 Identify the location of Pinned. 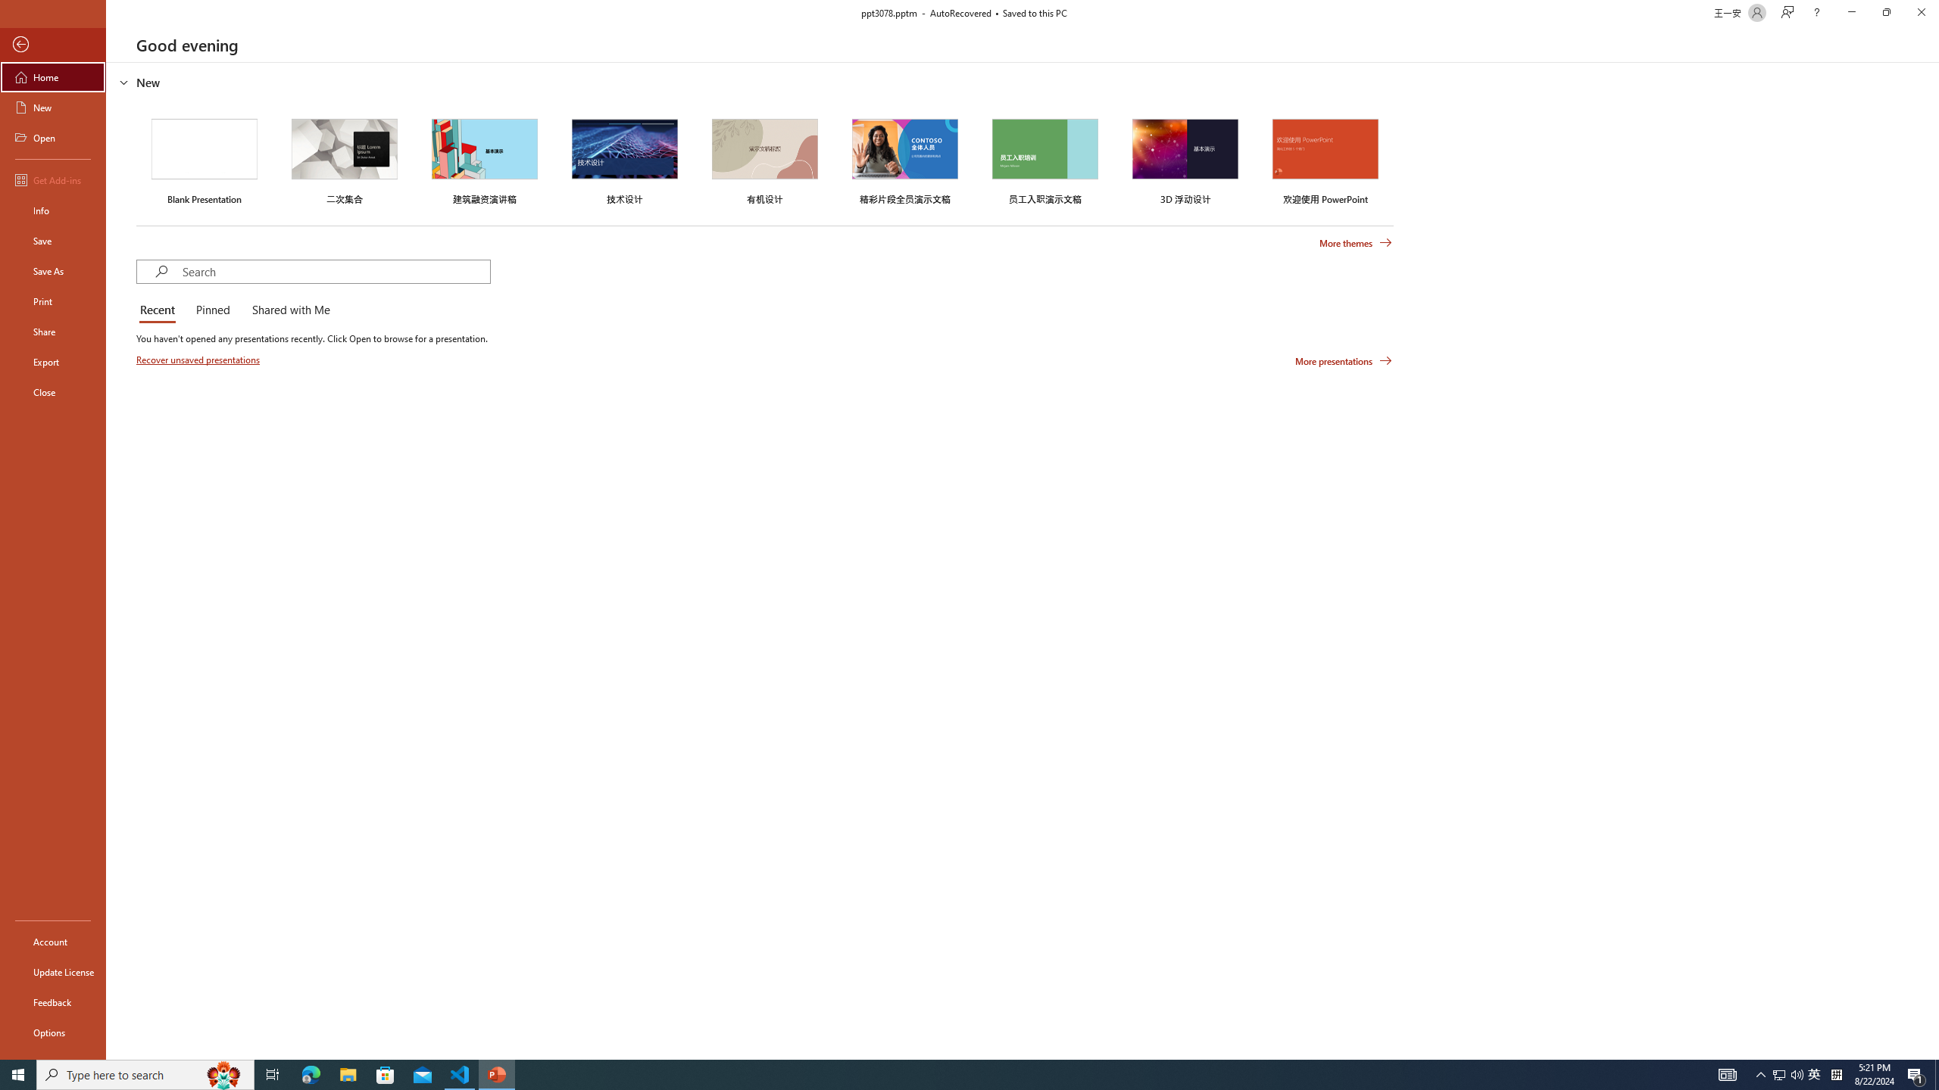
(212, 310).